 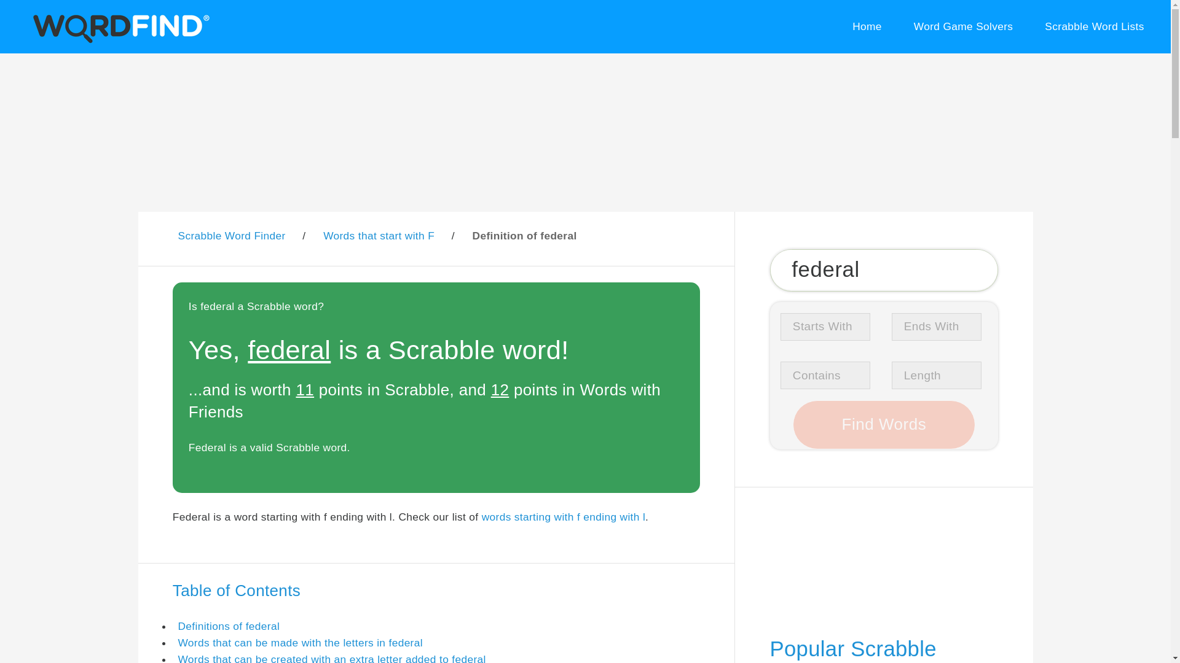 What do you see at coordinates (563, 517) in the screenshot?
I see `words starting with f ending with l` at bounding box center [563, 517].